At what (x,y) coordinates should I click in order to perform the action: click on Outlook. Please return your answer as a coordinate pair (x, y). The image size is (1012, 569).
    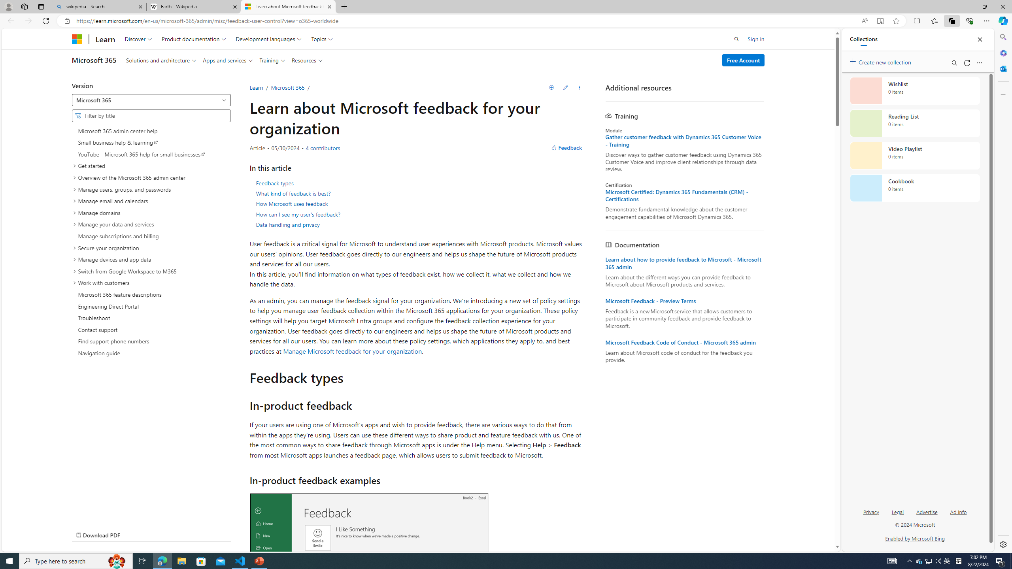
    Looking at the image, I should click on (1003, 68).